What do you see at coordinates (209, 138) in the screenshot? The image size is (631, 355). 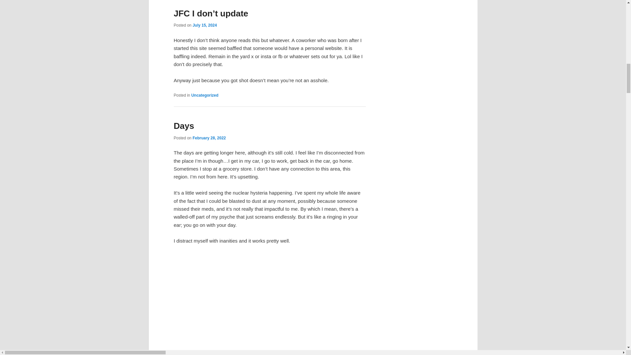 I see `4:29 pm` at bounding box center [209, 138].